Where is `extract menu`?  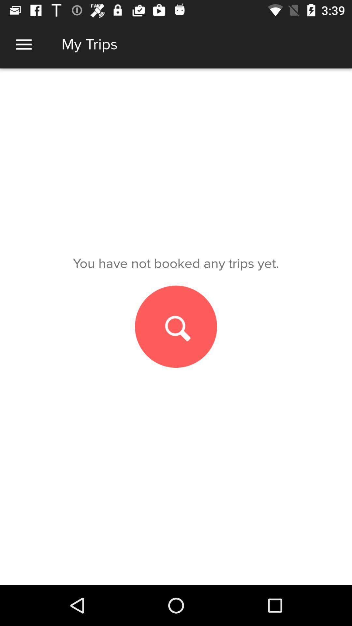
extract menu is located at coordinates (24, 44).